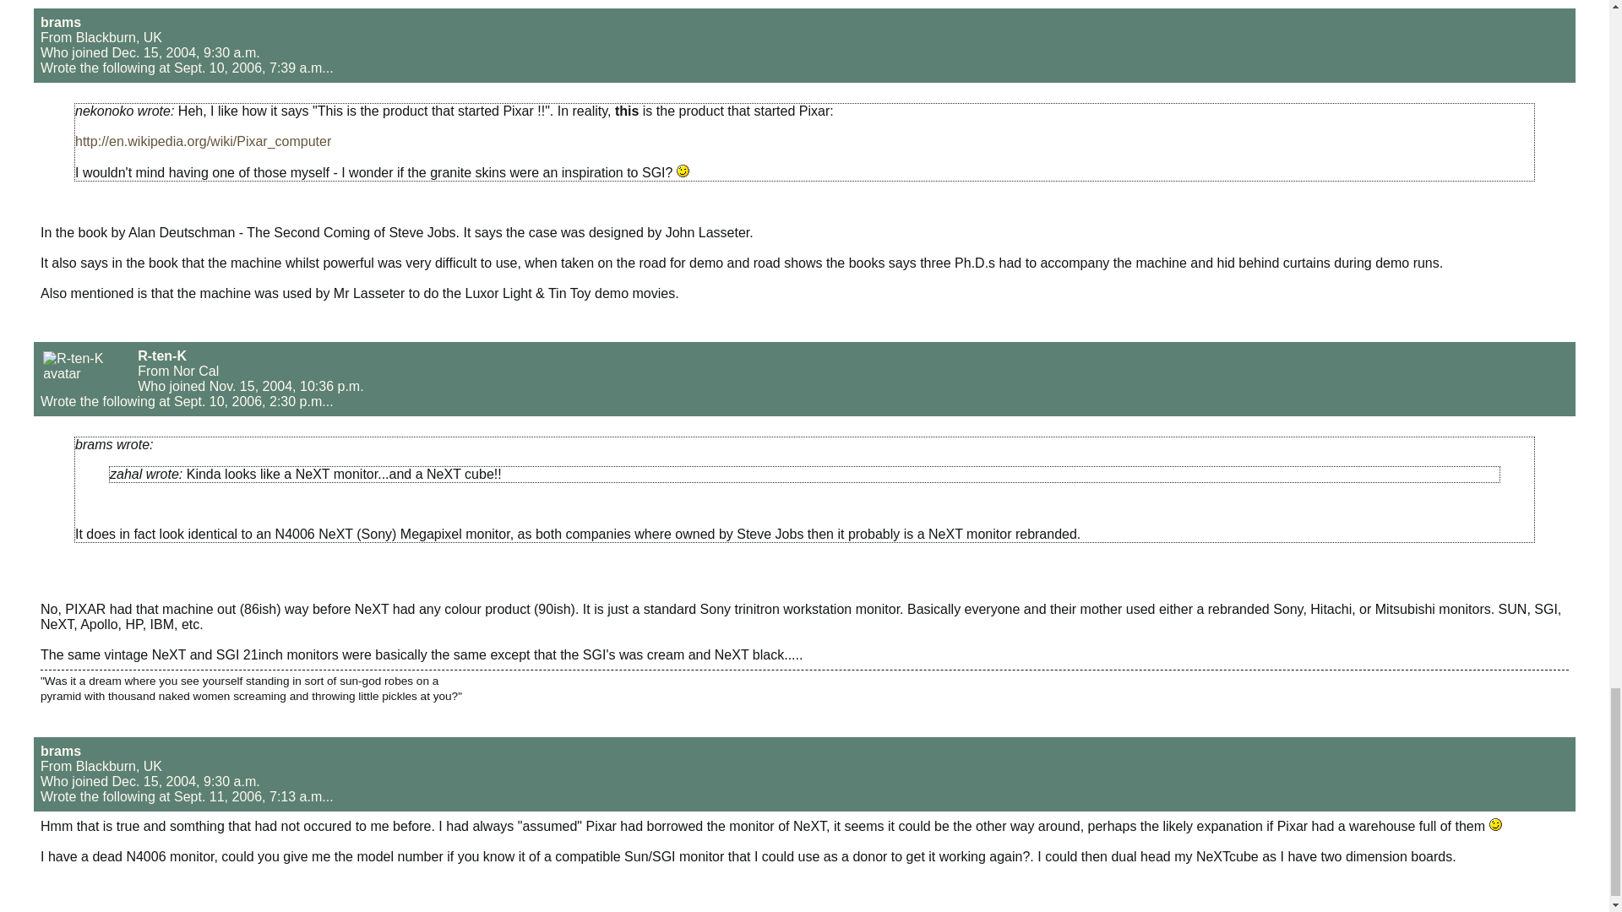 This screenshot has height=912, width=1622. Describe the element at coordinates (61, 22) in the screenshot. I see `brams` at that location.